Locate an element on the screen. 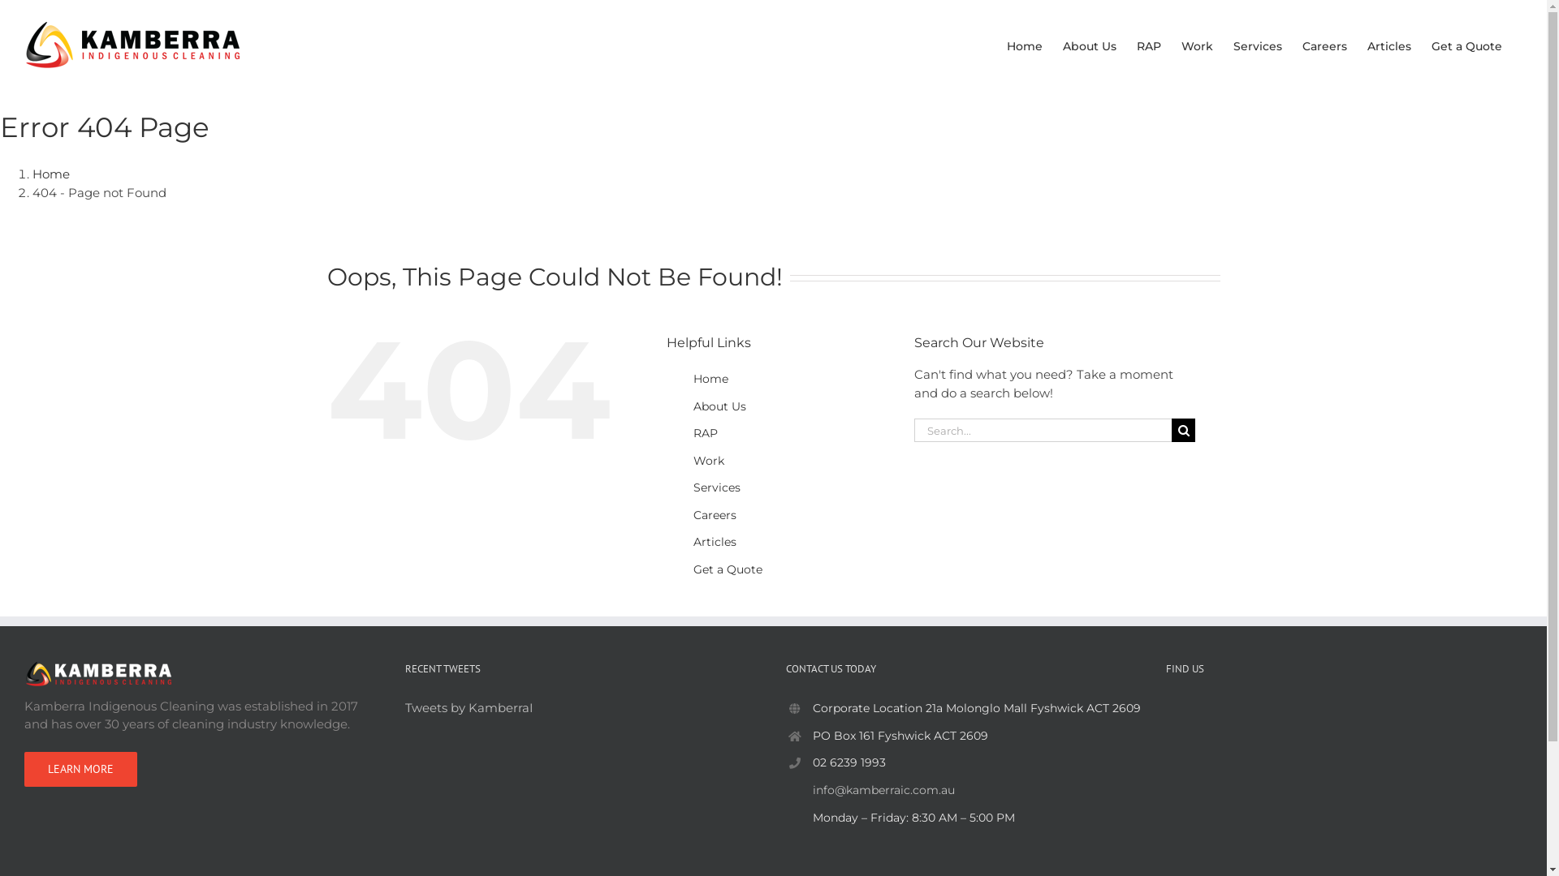 This screenshot has height=876, width=1559. Get a Quote is located at coordinates (728, 569).